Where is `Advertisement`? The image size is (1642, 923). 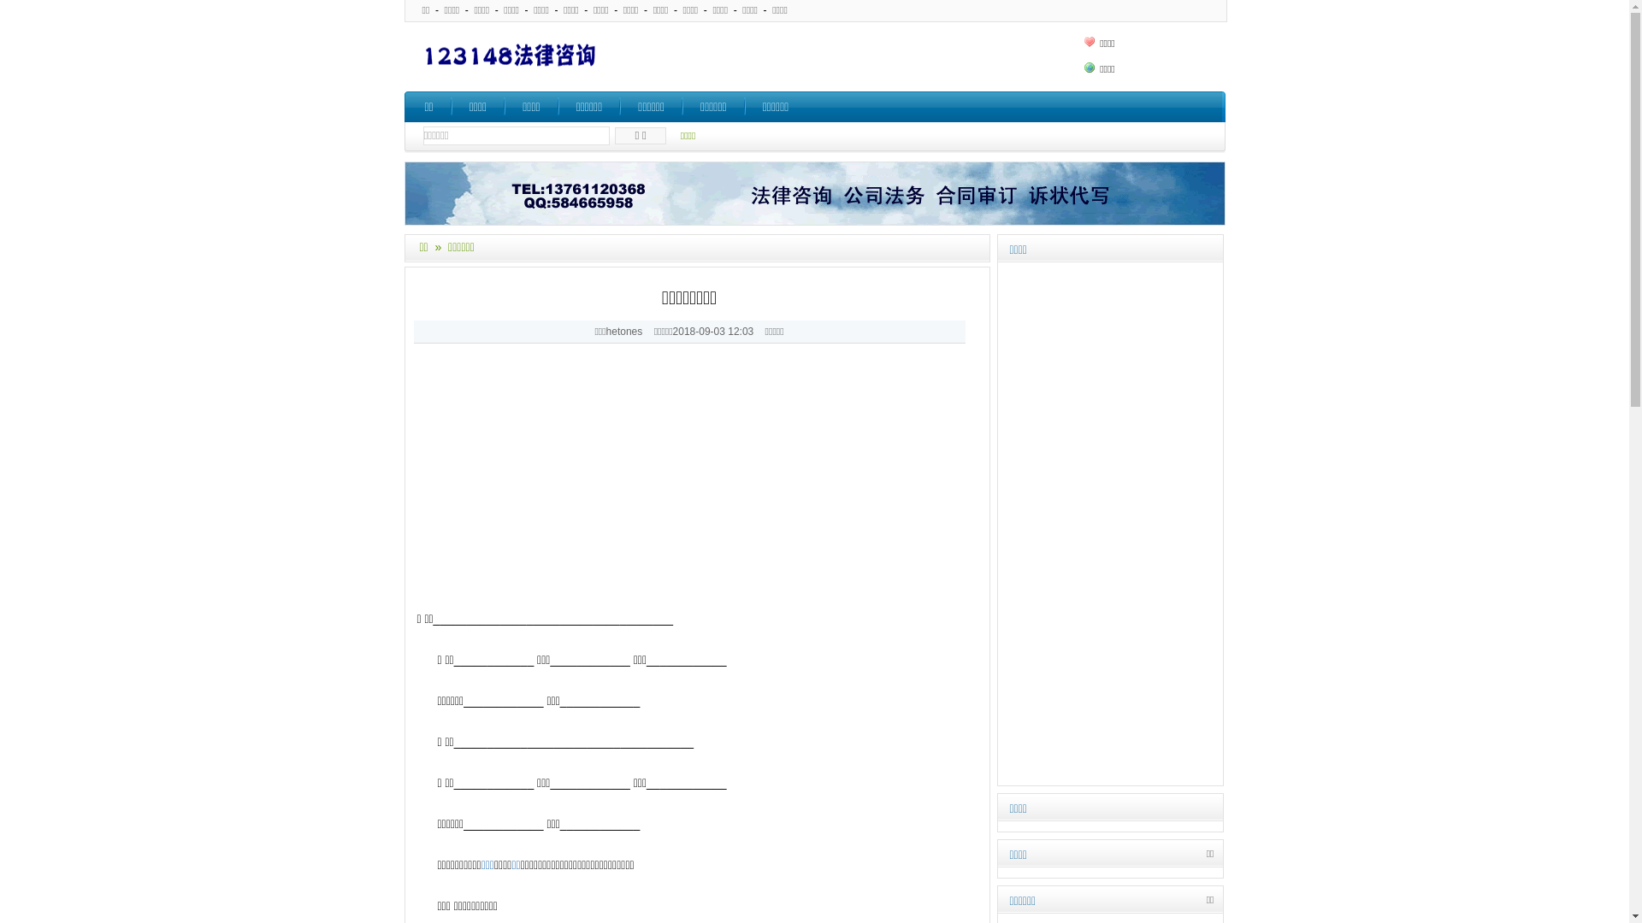
Advertisement is located at coordinates (850, 56).